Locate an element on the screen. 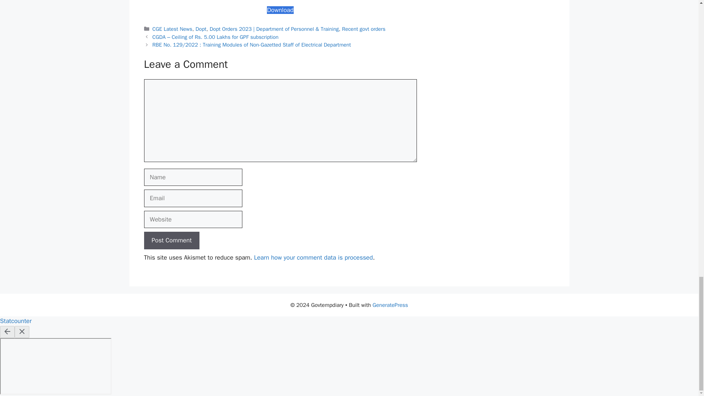 The height and width of the screenshot is (396, 704). Download is located at coordinates (280, 10).